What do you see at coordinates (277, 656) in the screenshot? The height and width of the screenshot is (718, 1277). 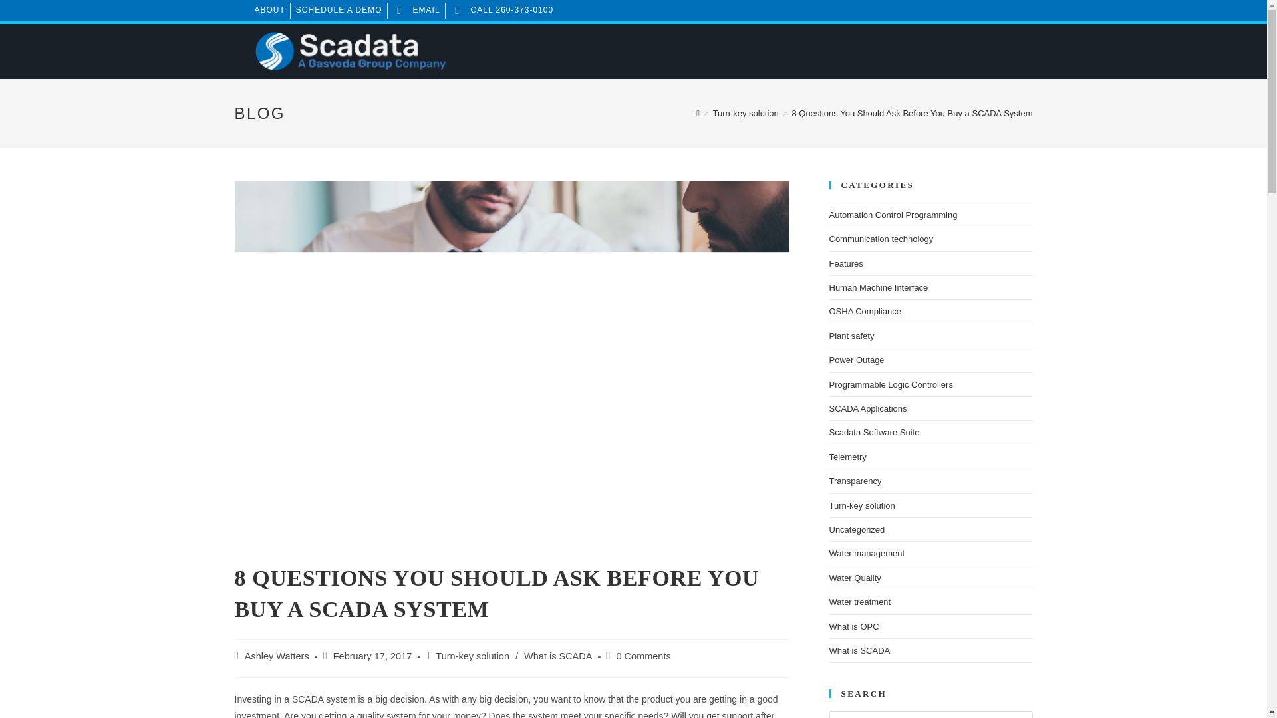 I see `Ashley Watters` at bounding box center [277, 656].